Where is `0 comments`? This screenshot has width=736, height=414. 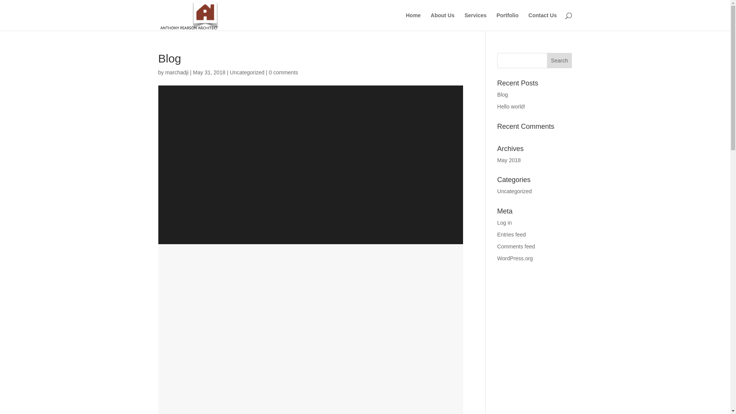
0 comments is located at coordinates (283, 72).